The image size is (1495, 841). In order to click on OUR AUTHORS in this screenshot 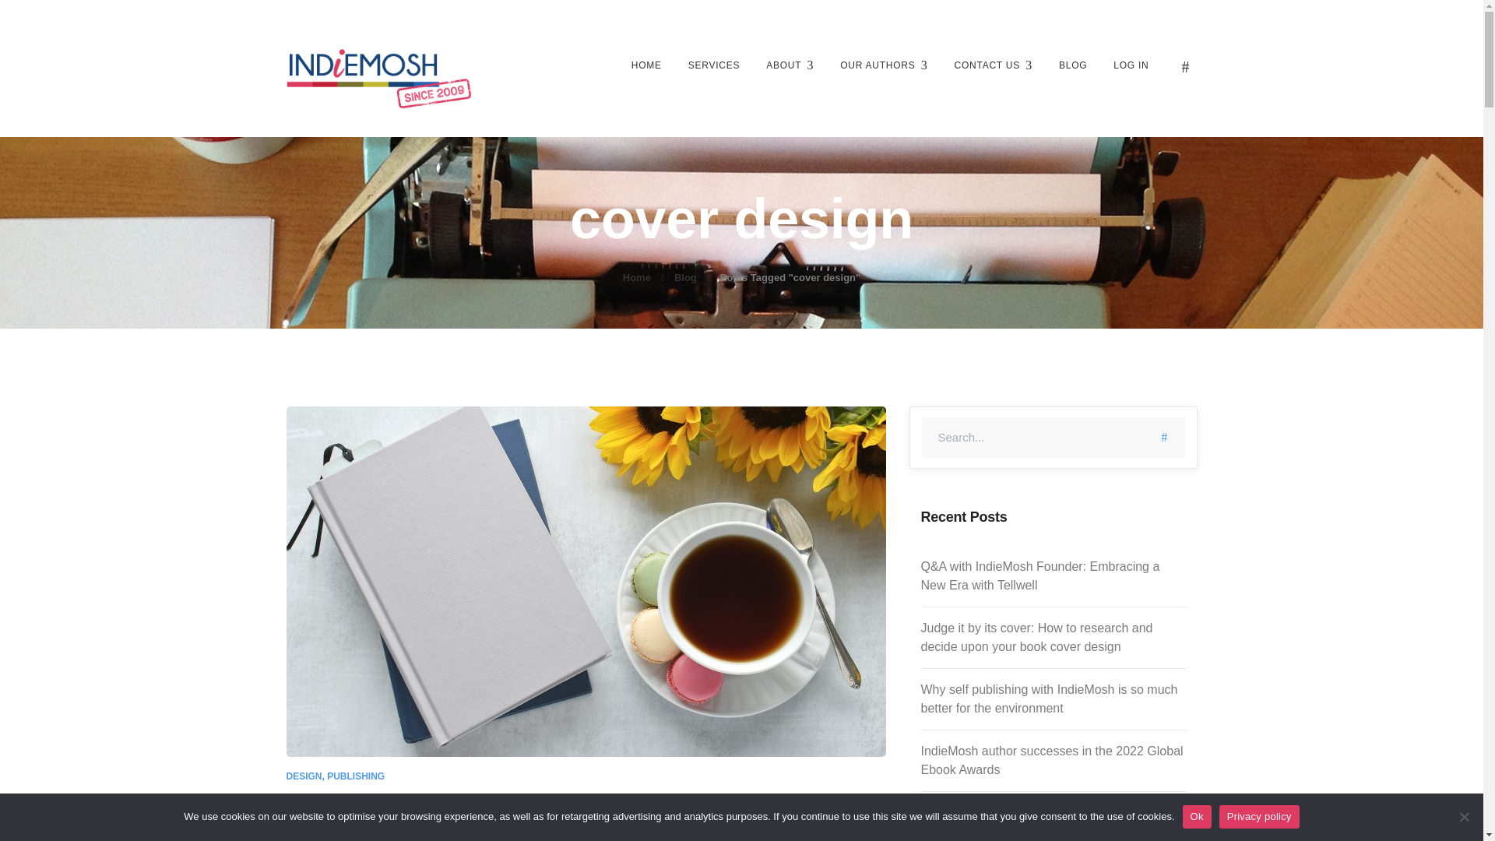, I will do `click(883, 65)`.